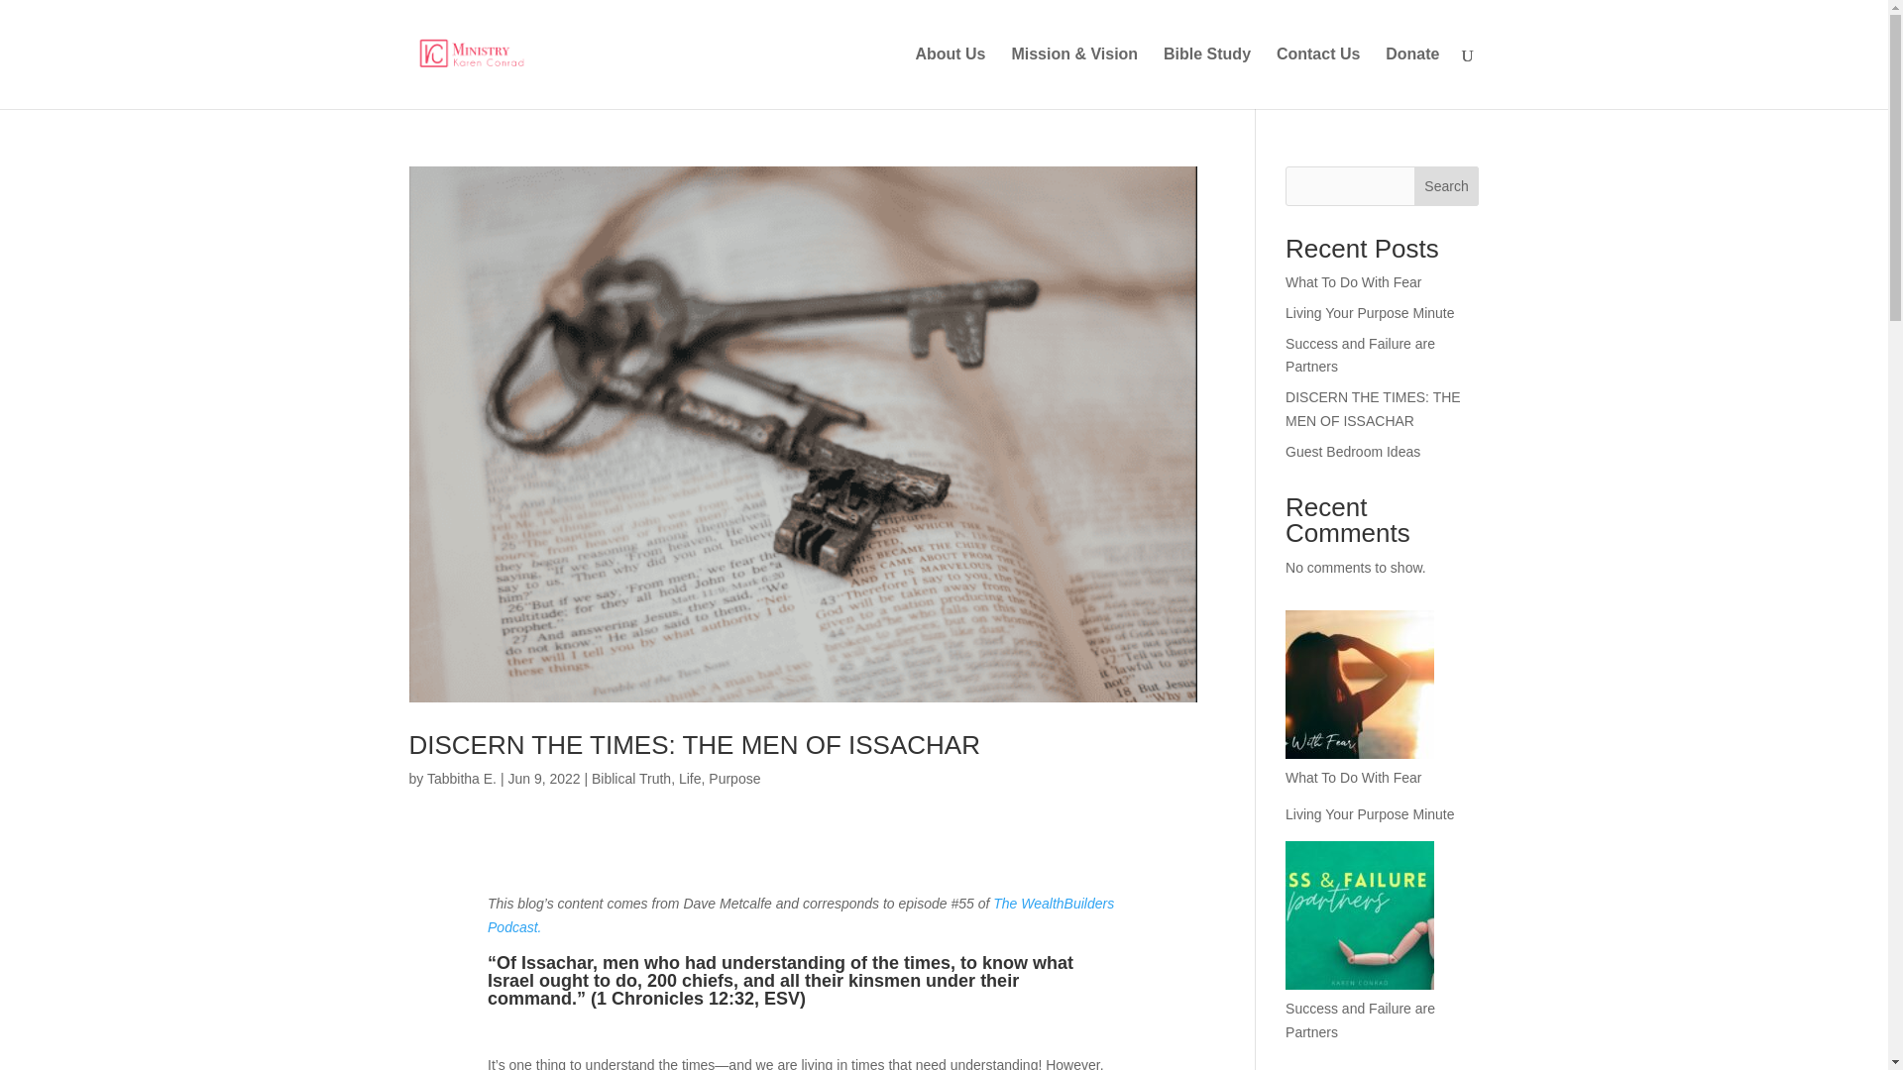 The image size is (1903, 1070). What do you see at coordinates (733, 778) in the screenshot?
I see `Purpose` at bounding box center [733, 778].